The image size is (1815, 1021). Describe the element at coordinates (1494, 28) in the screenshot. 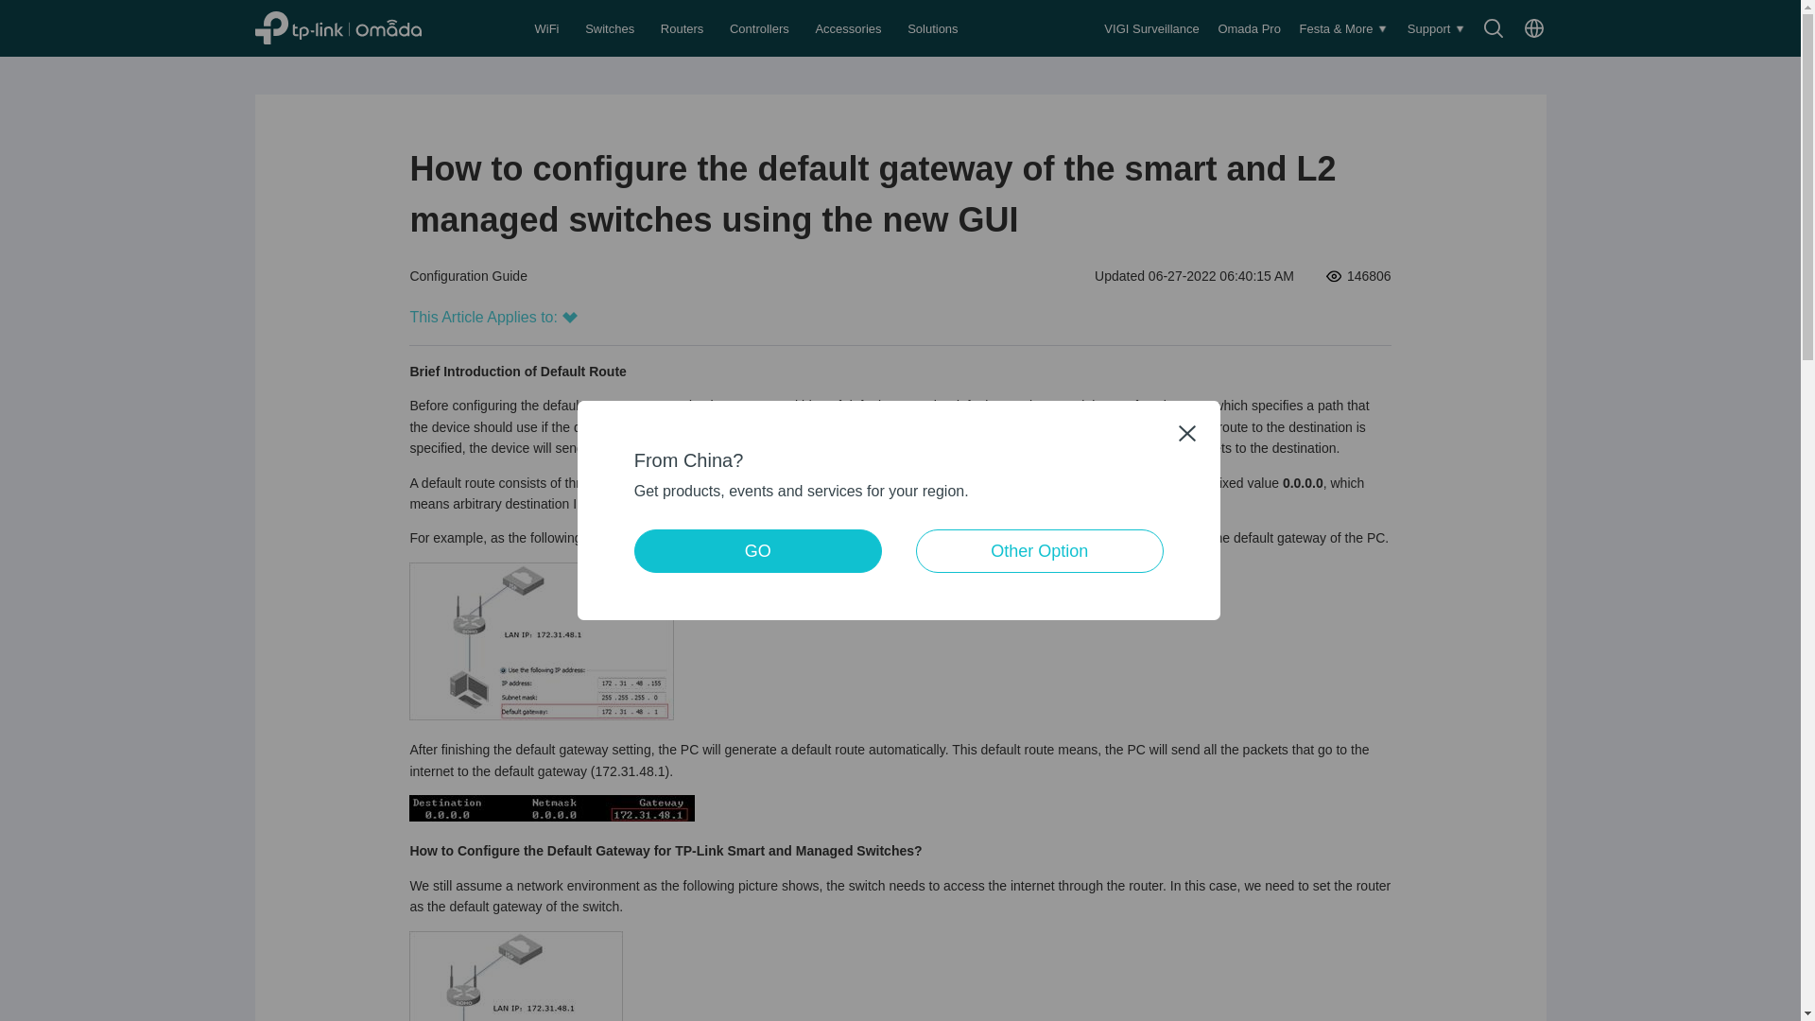

I see `Search icon` at that location.